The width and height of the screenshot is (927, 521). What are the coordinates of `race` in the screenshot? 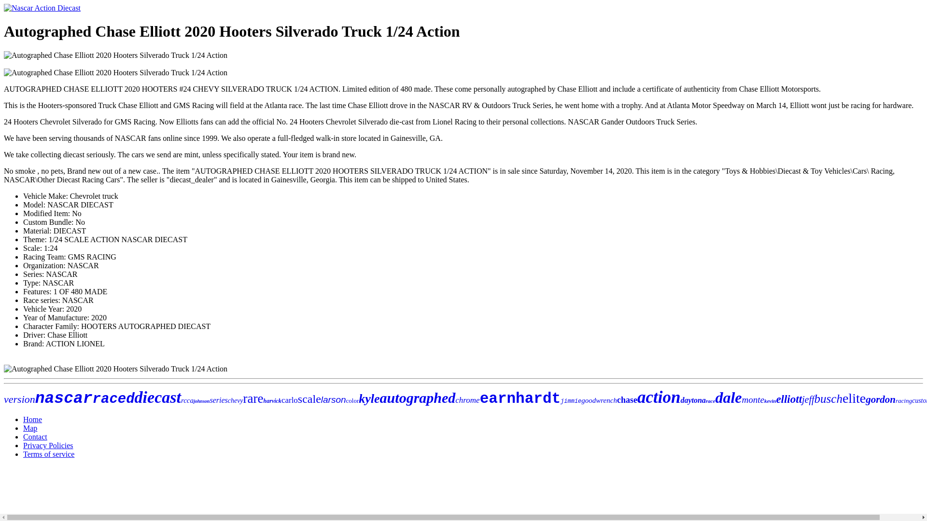 It's located at (711, 401).